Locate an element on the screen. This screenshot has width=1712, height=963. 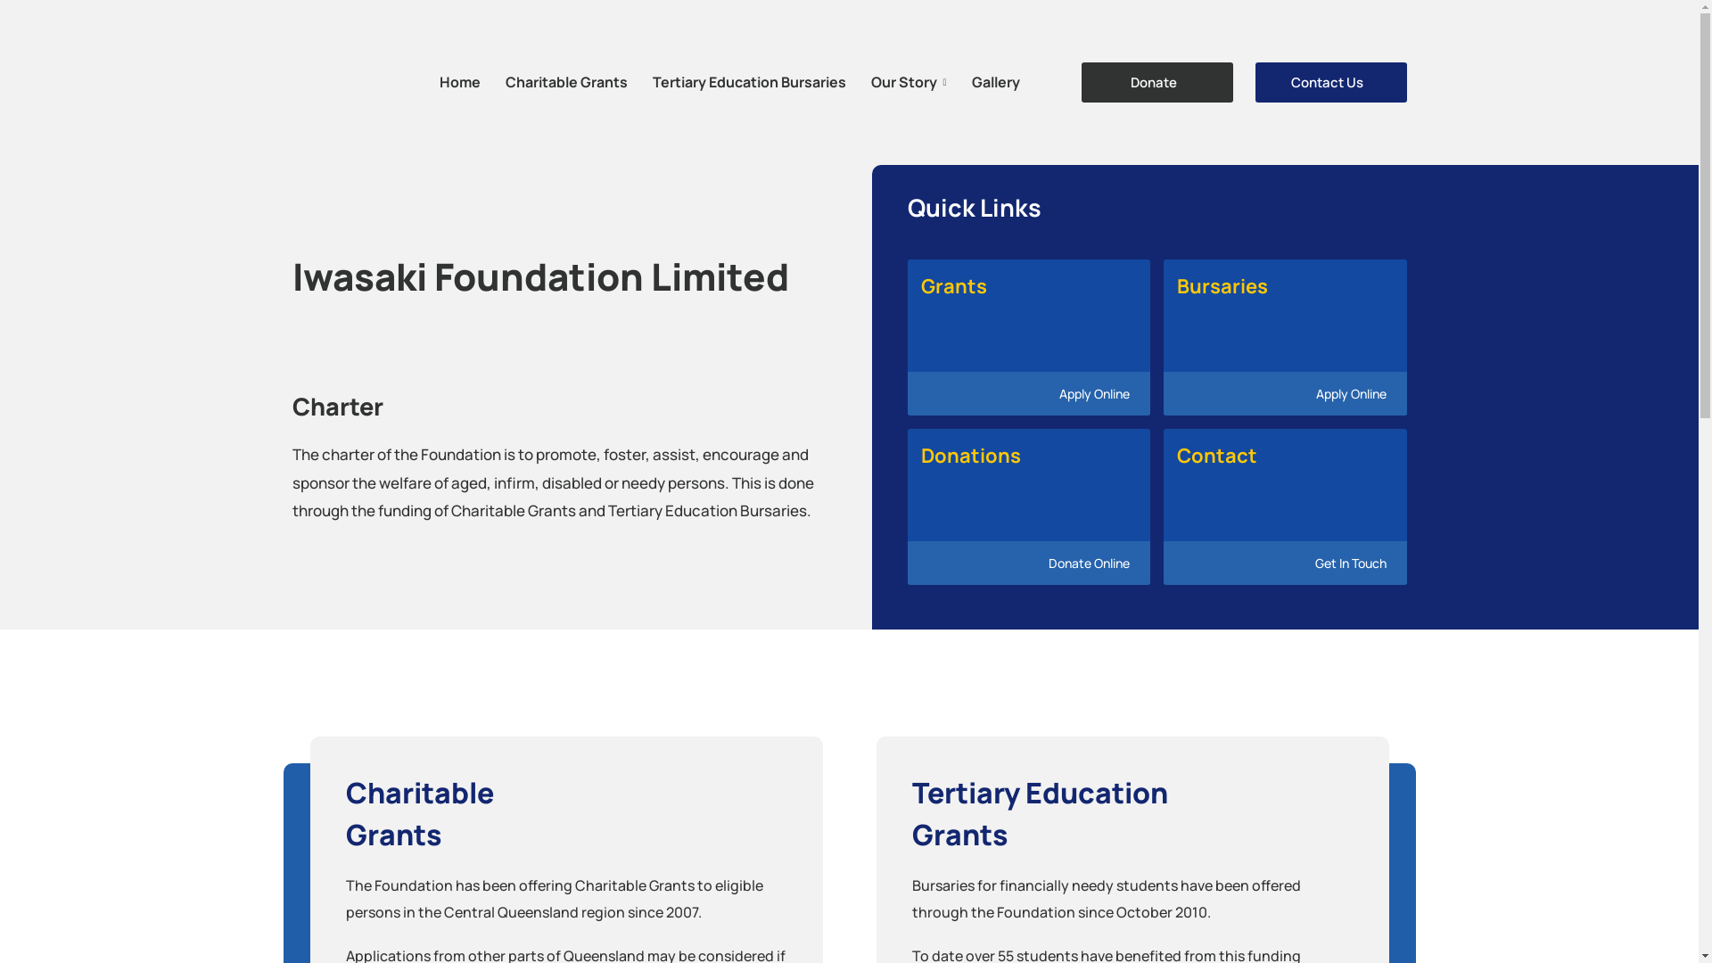
Our Story is located at coordinates (908, 82).